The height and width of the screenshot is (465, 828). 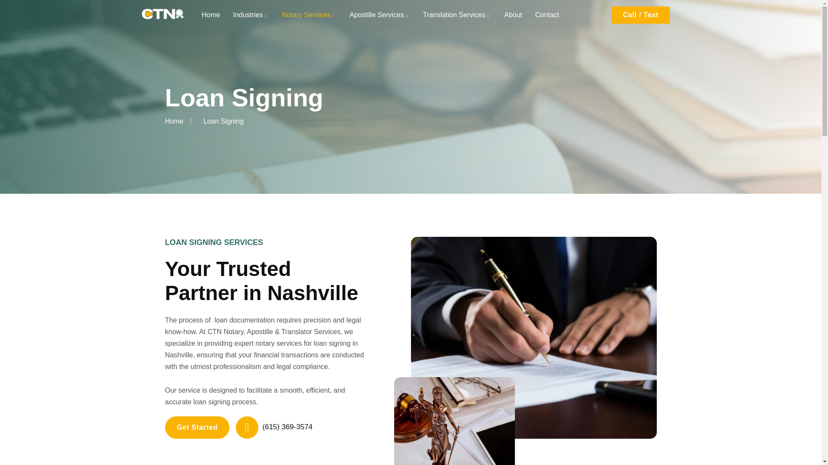 I want to click on Industries, so click(x=250, y=15).